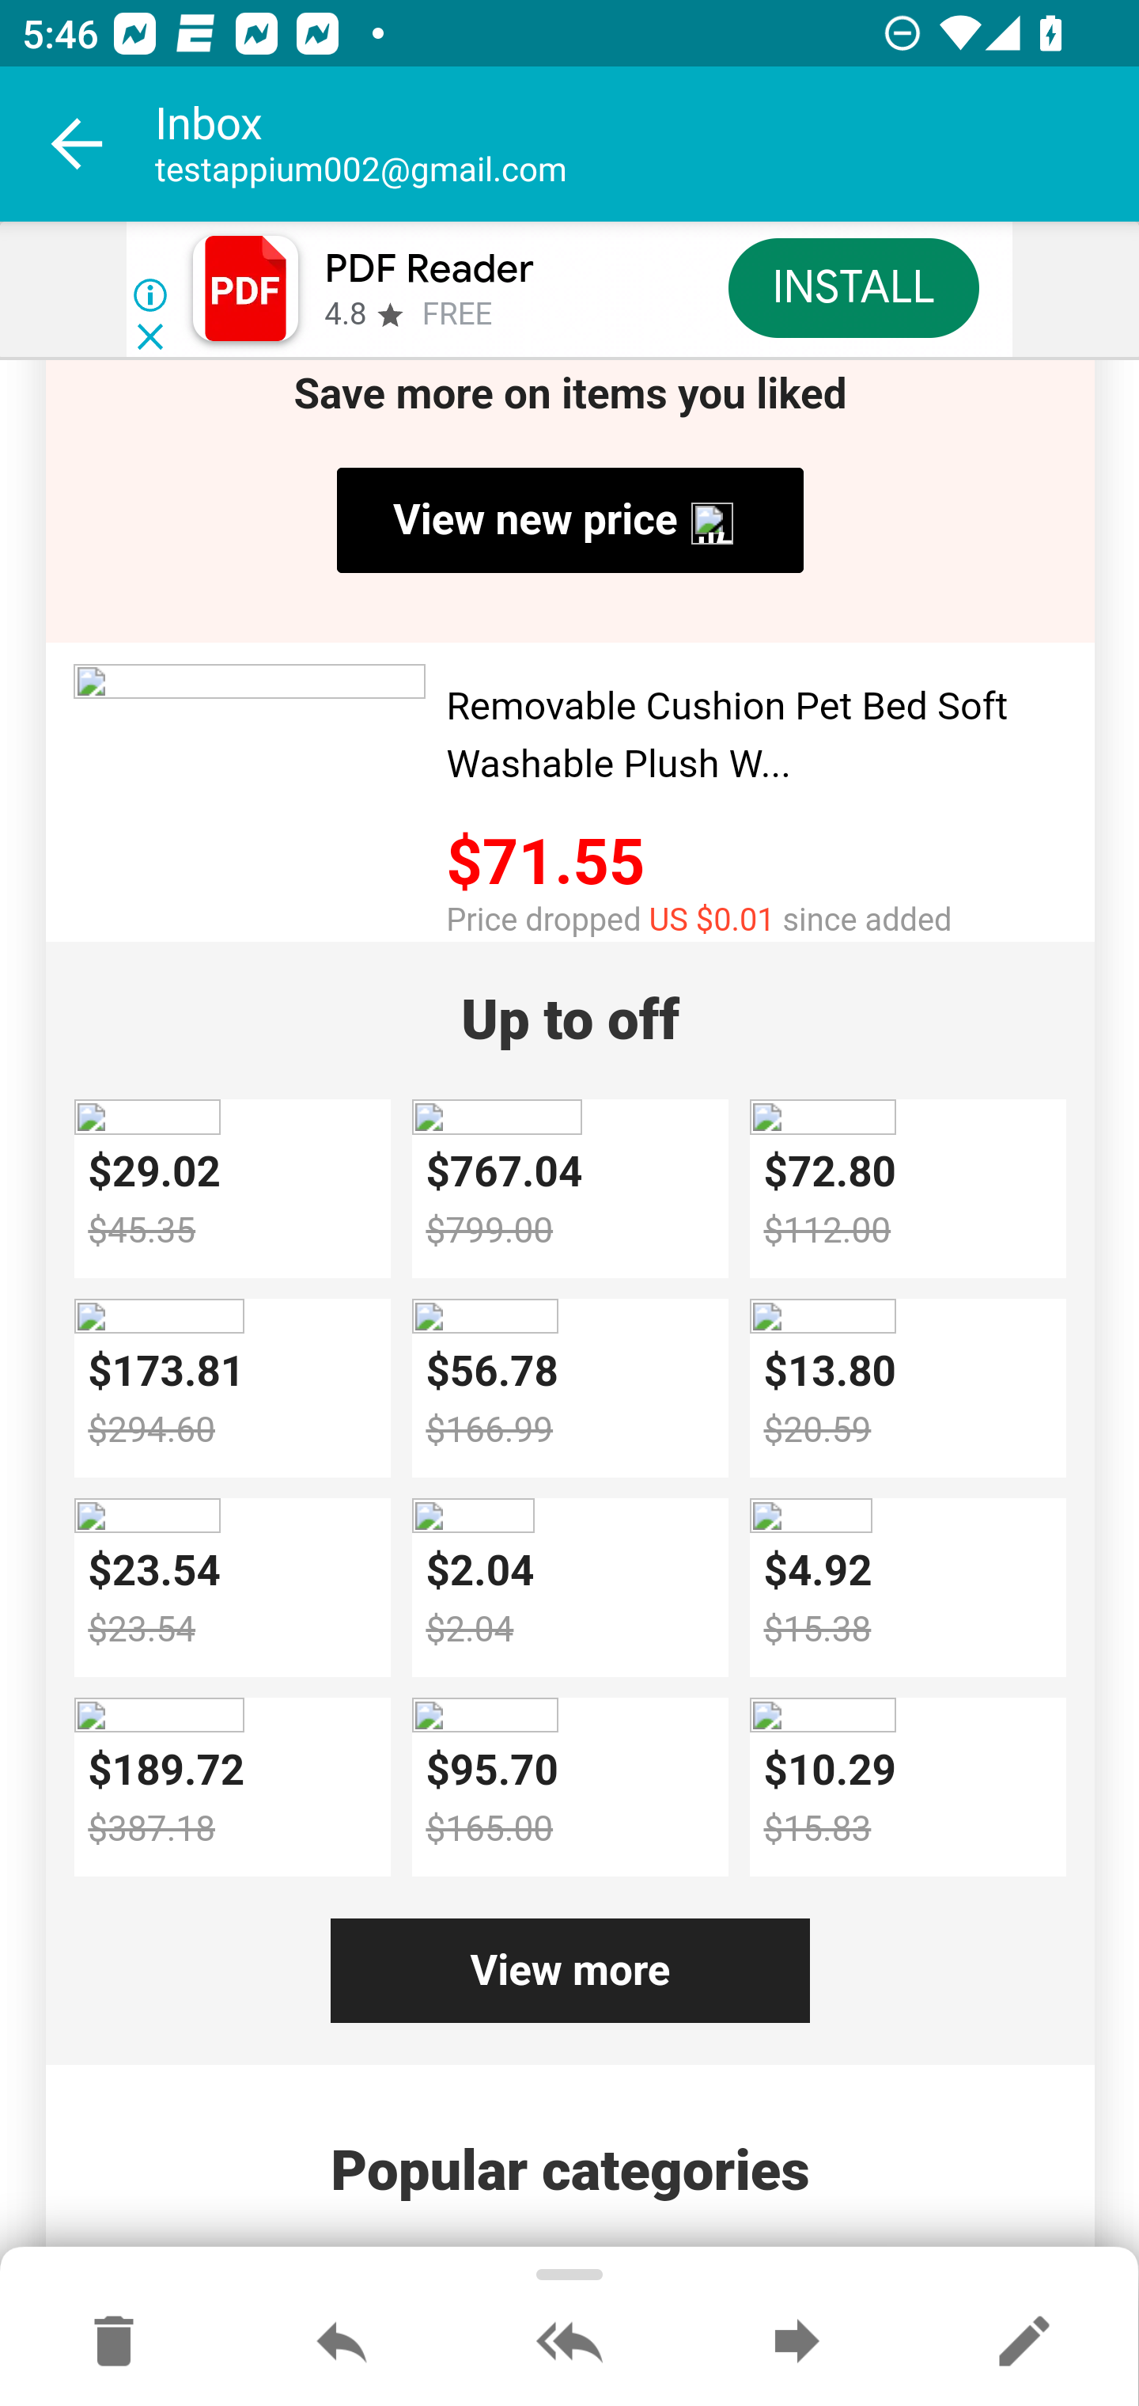 The height and width of the screenshot is (2406, 1139). What do you see at coordinates (797, 2343) in the screenshot?
I see `Forward` at bounding box center [797, 2343].